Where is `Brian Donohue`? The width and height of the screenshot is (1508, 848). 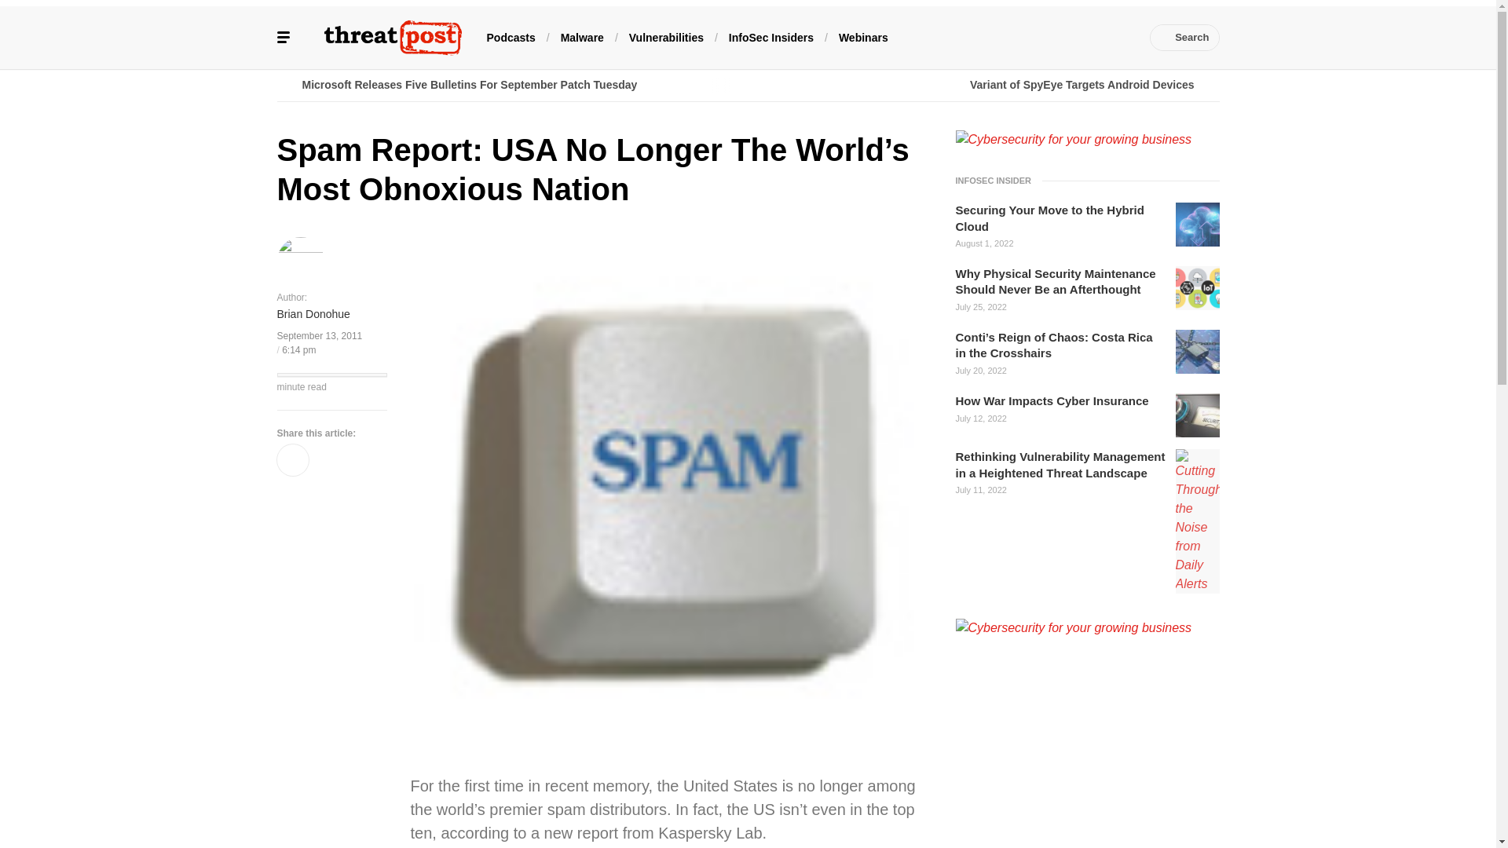 Brian Donohue is located at coordinates (313, 314).